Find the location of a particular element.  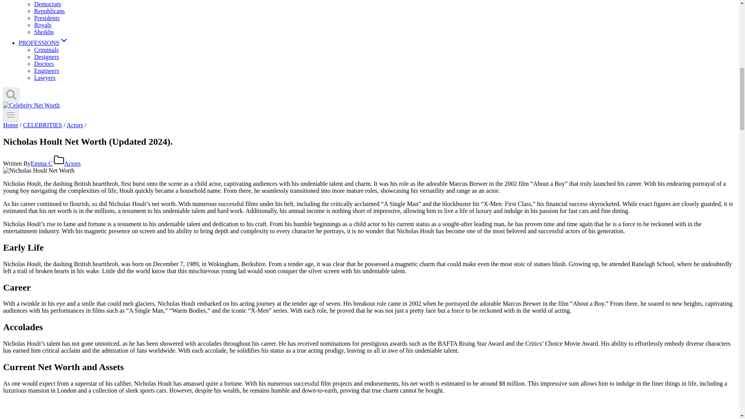

Search is located at coordinates (11, 94).